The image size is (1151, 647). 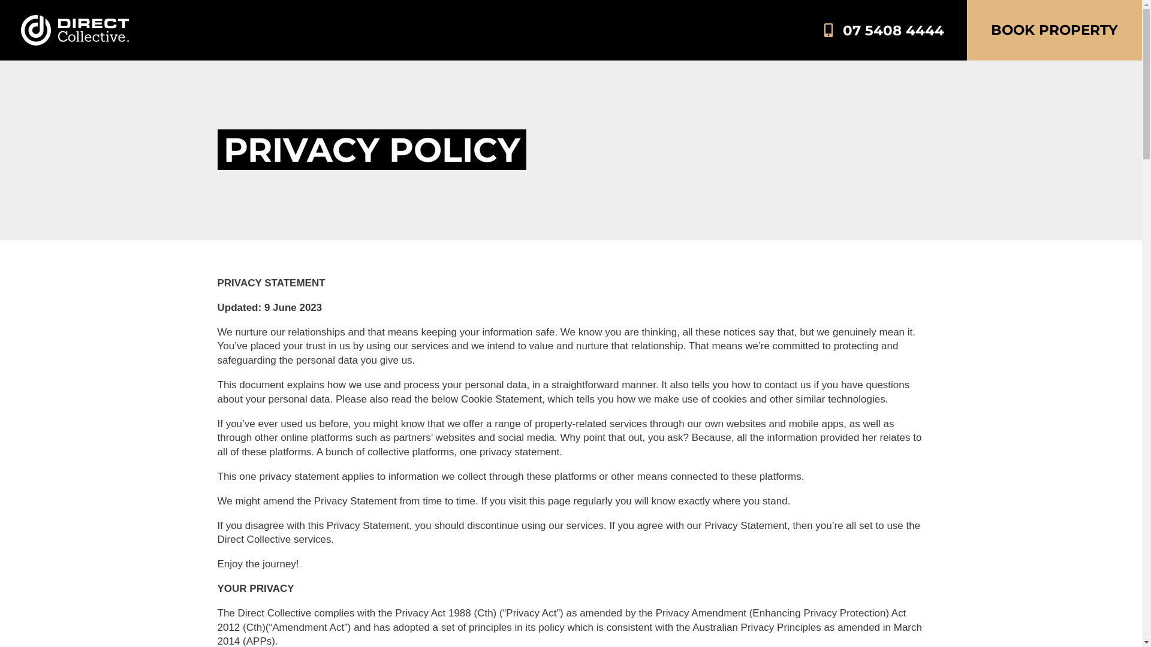 What do you see at coordinates (884, 30) in the screenshot?
I see `07 5408 4444` at bounding box center [884, 30].